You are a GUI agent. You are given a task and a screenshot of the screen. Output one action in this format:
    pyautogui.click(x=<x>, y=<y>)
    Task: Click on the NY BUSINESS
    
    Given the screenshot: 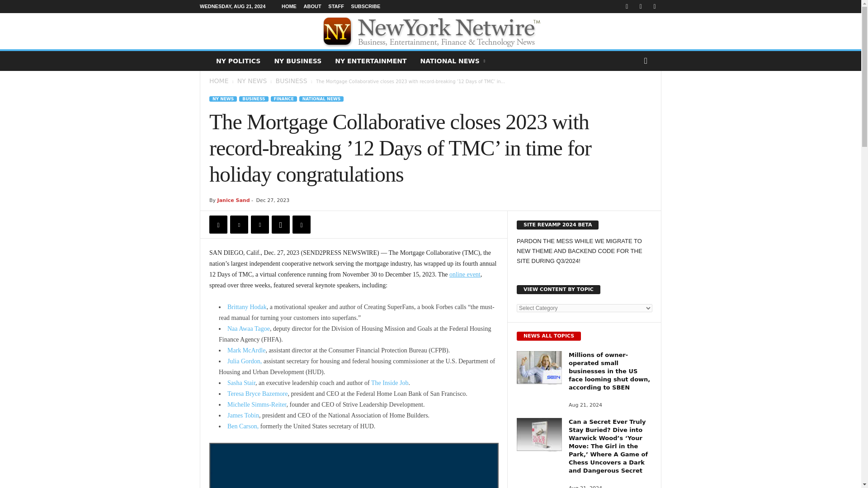 What is the action you would take?
    pyautogui.click(x=297, y=61)
    